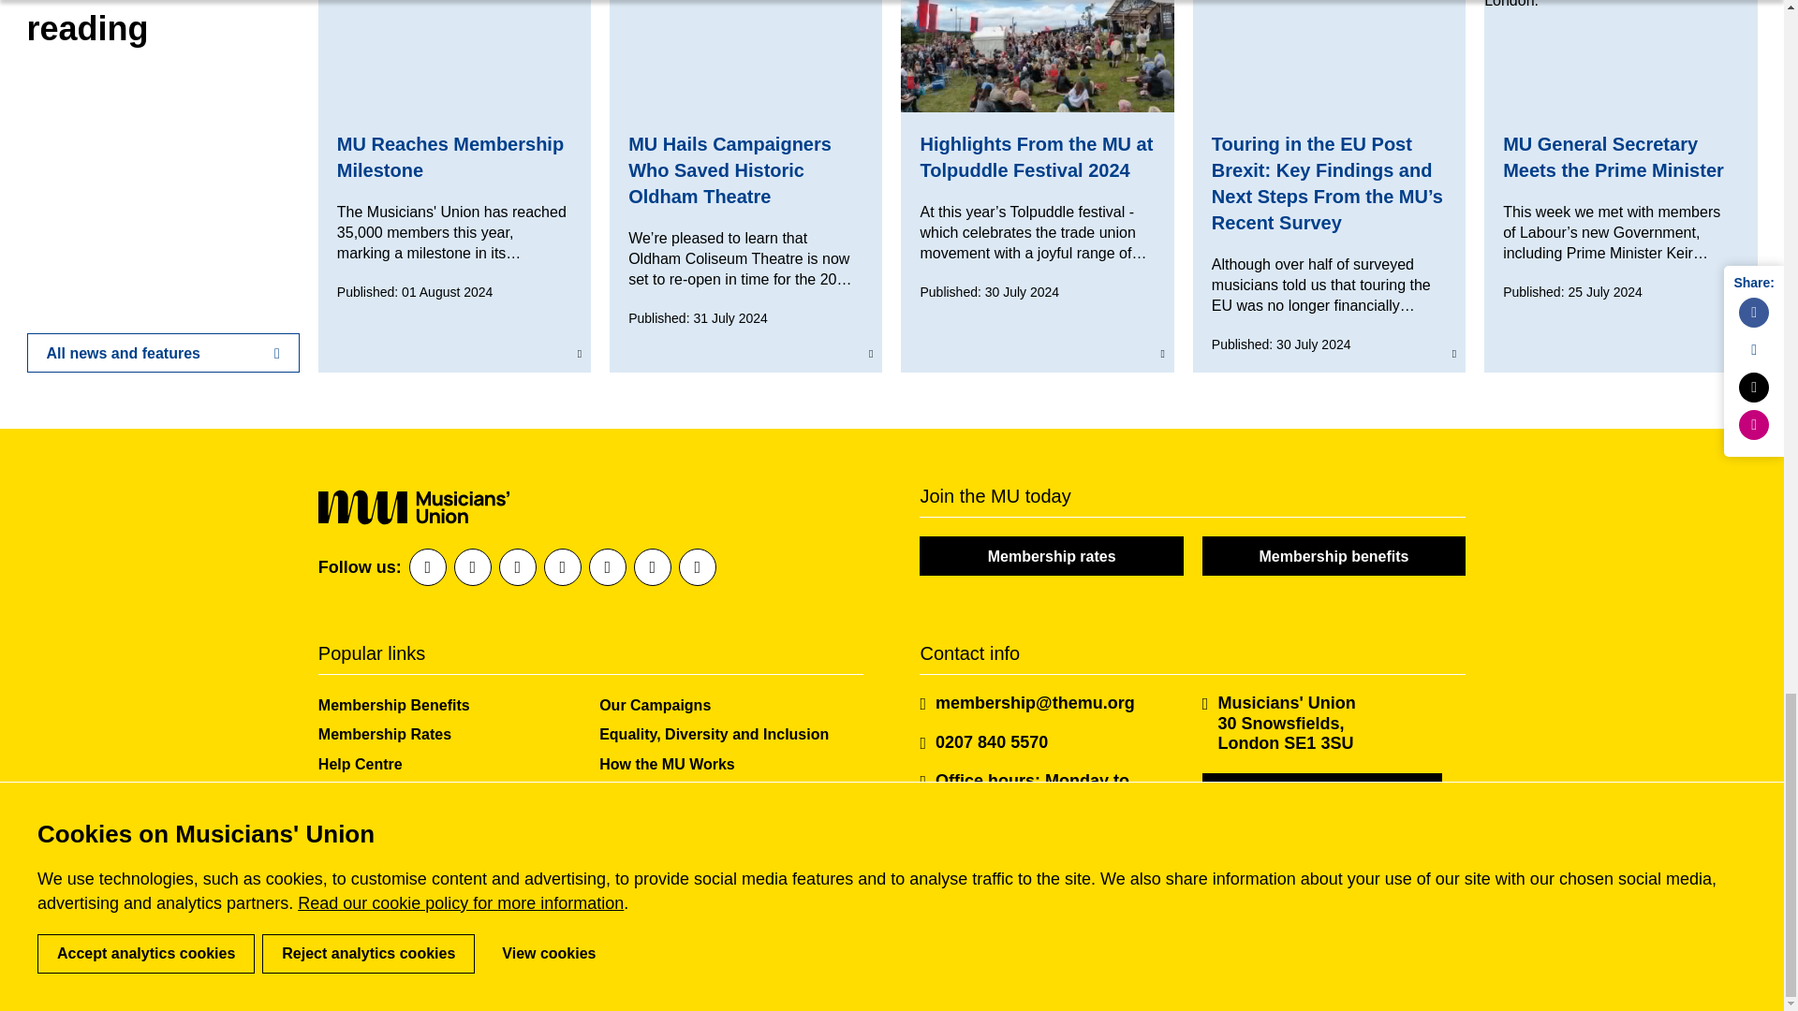 Image resolution: width=1798 pixels, height=1011 pixels. Describe the element at coordinates (562, 567) in the screenshot. I see `Instagram` at that location.